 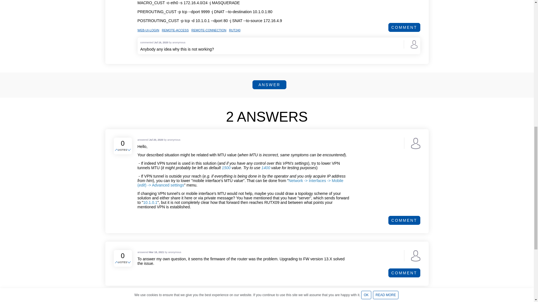 I want to click on Click to vote down, so click(x=129, y=262).